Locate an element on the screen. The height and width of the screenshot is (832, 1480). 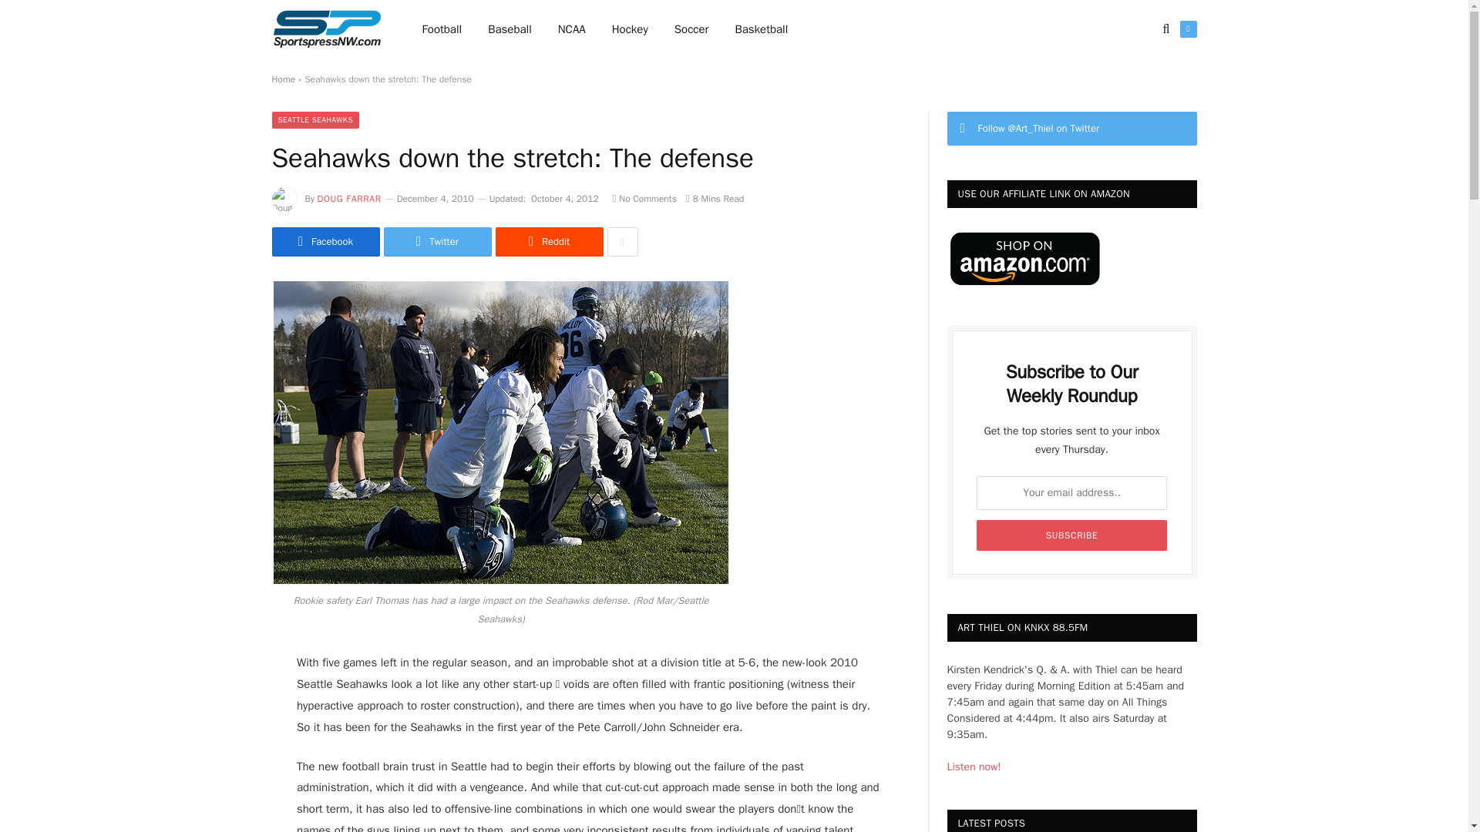
NCAA is located at coordinates (572, 29).